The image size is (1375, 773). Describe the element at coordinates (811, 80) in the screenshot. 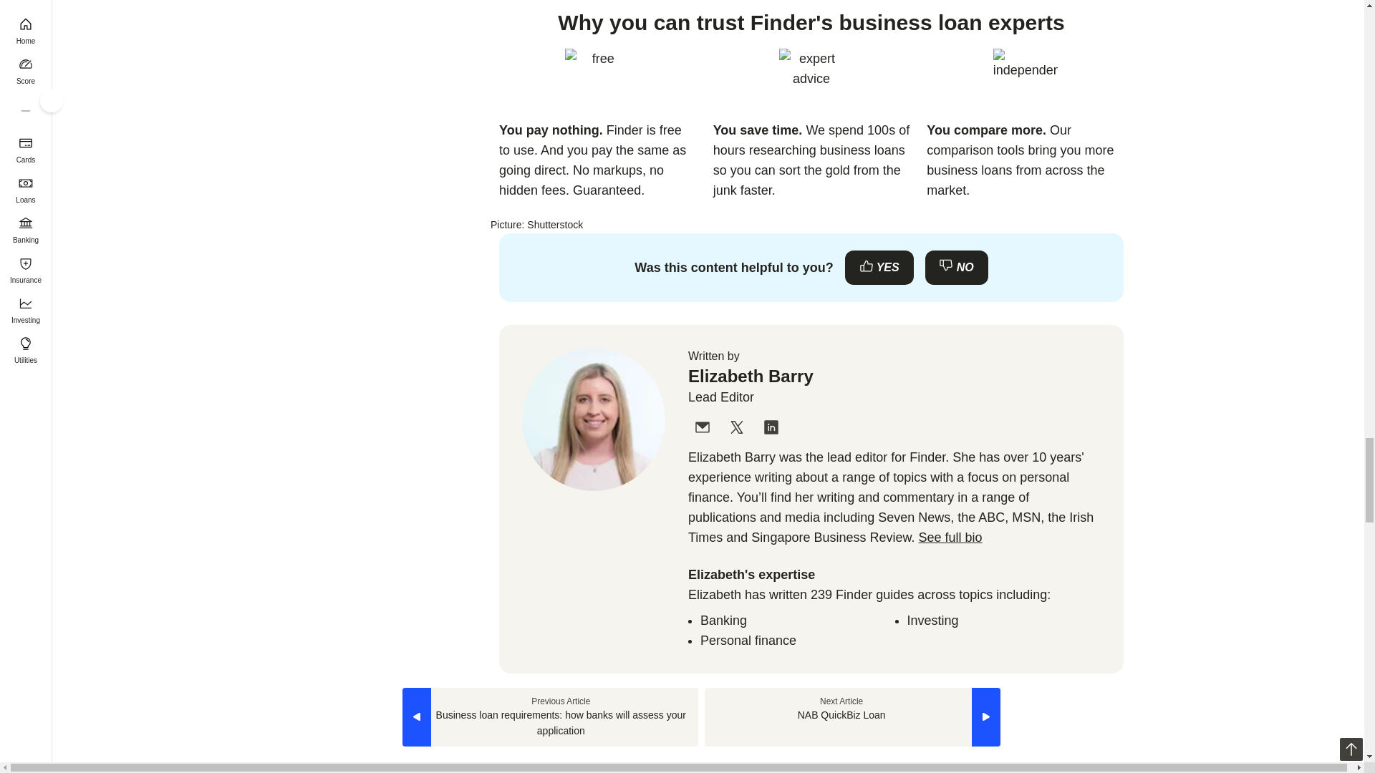

I see `Image: Supplied` at that location.